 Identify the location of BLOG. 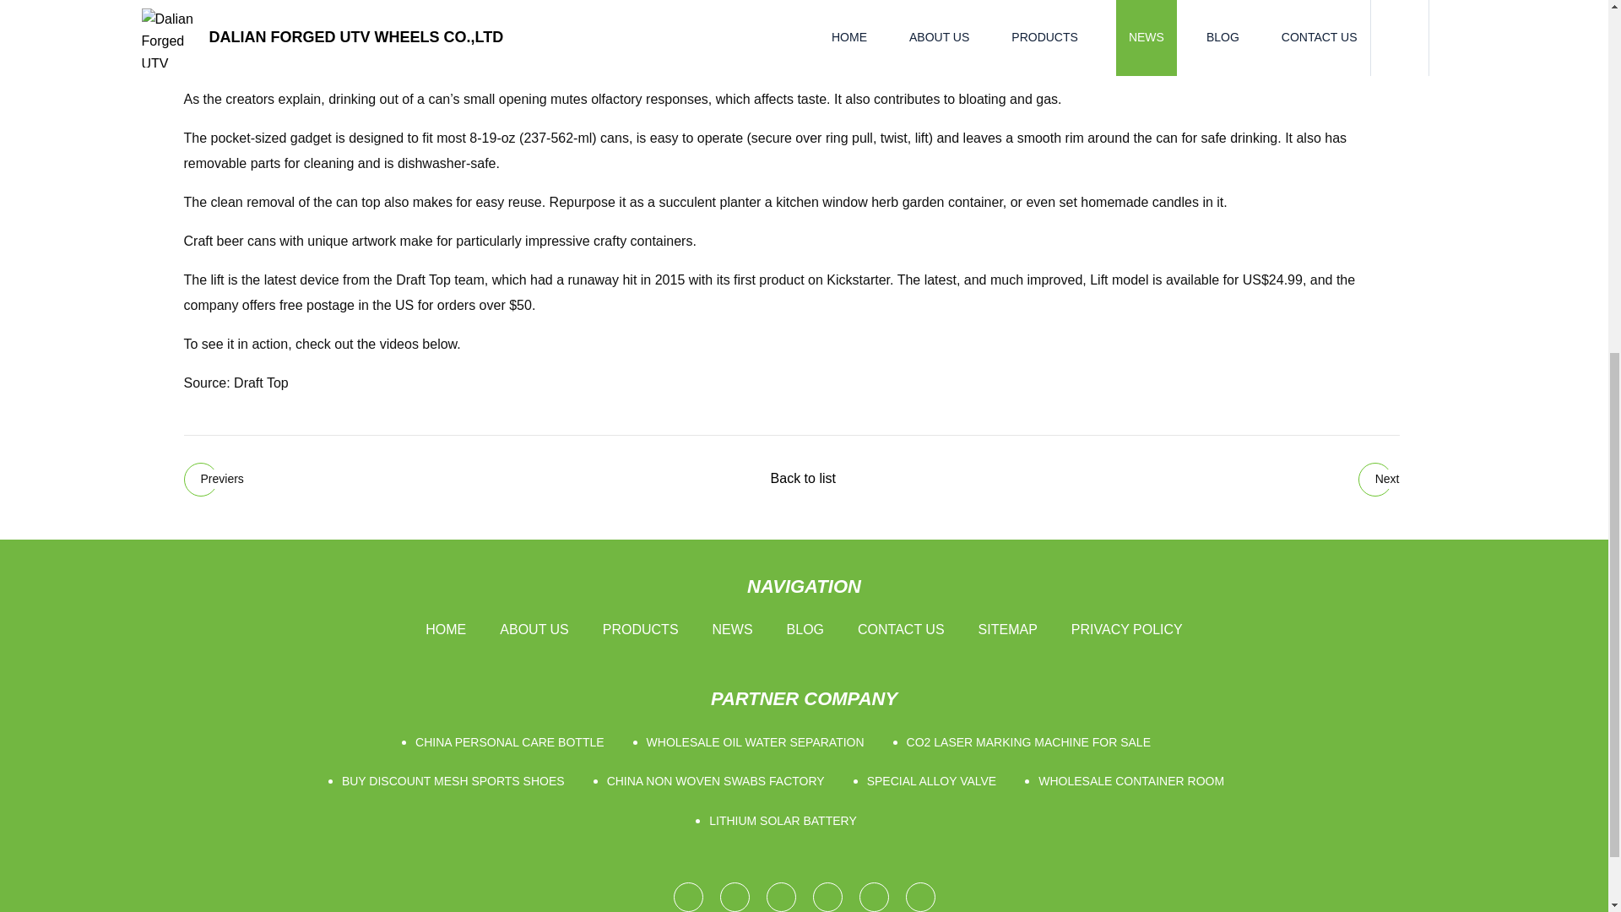
(805, 630).